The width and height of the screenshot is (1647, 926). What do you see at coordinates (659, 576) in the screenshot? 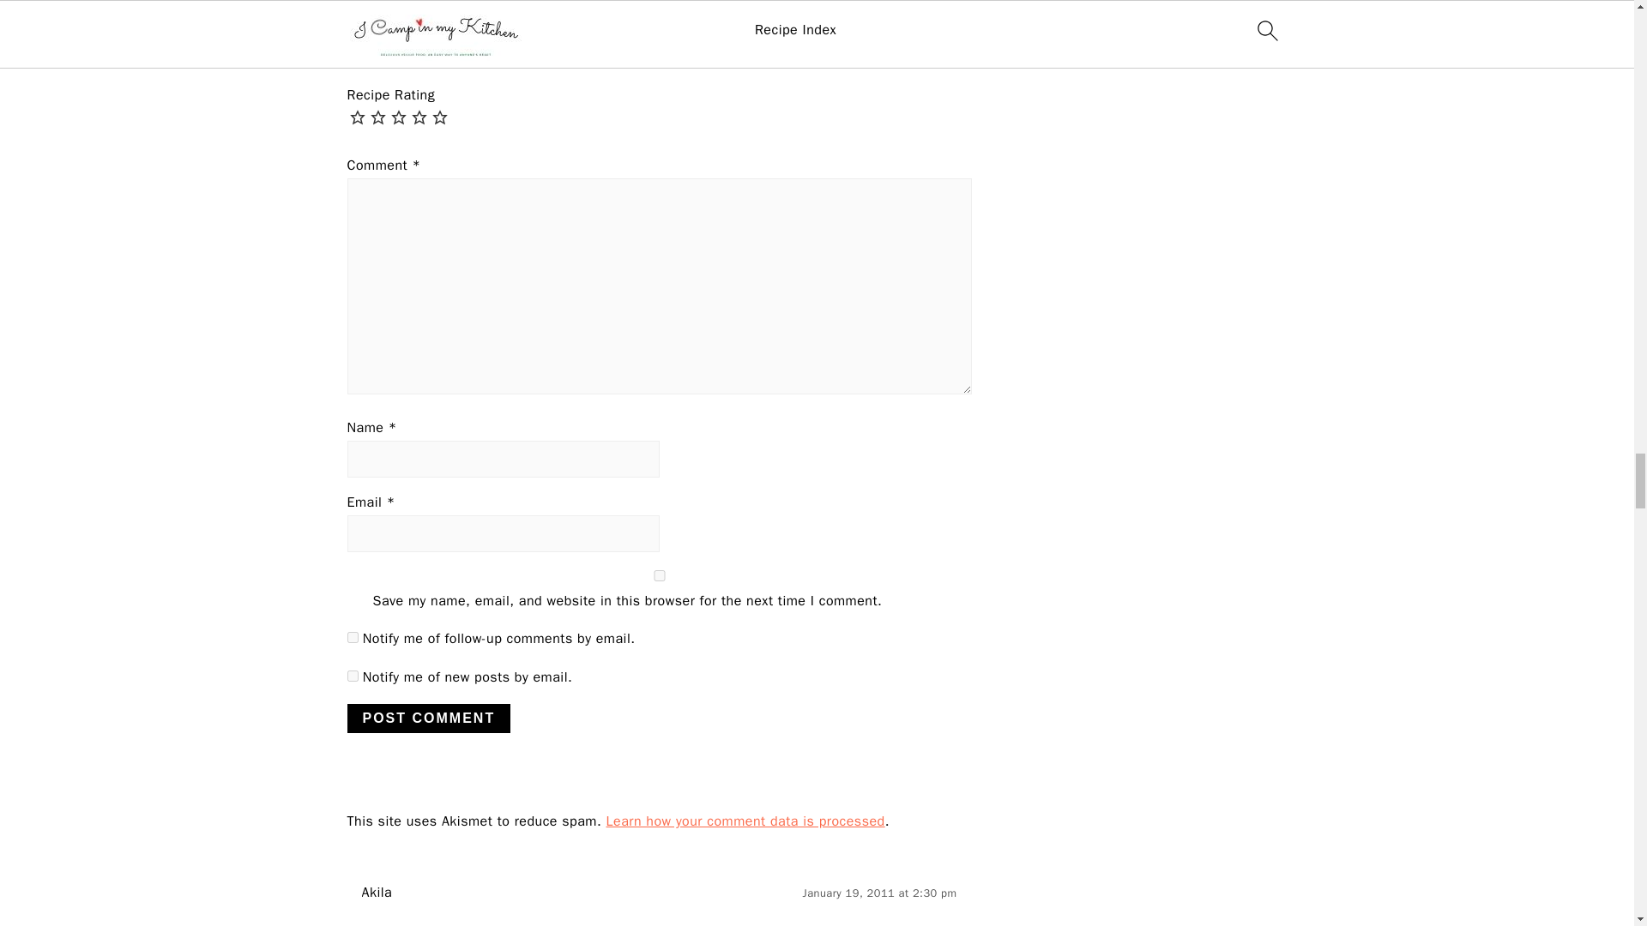
I see `yes` at bounding box center [659, 576].